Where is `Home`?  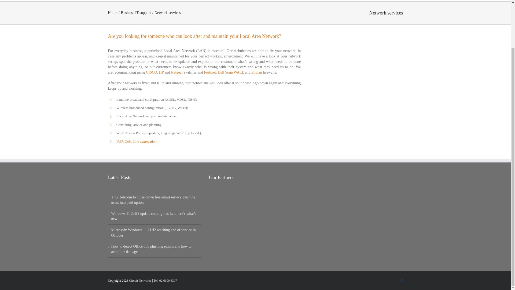
Home is located at coordinates (112, 13).